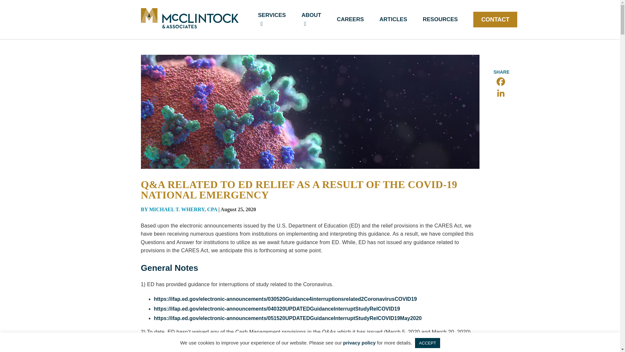 The image size is (625, 352). What do you see at coordinates (156, 271) in the screenshot?
I see `Financial Statement Audits` at bounding box center [156, 271].